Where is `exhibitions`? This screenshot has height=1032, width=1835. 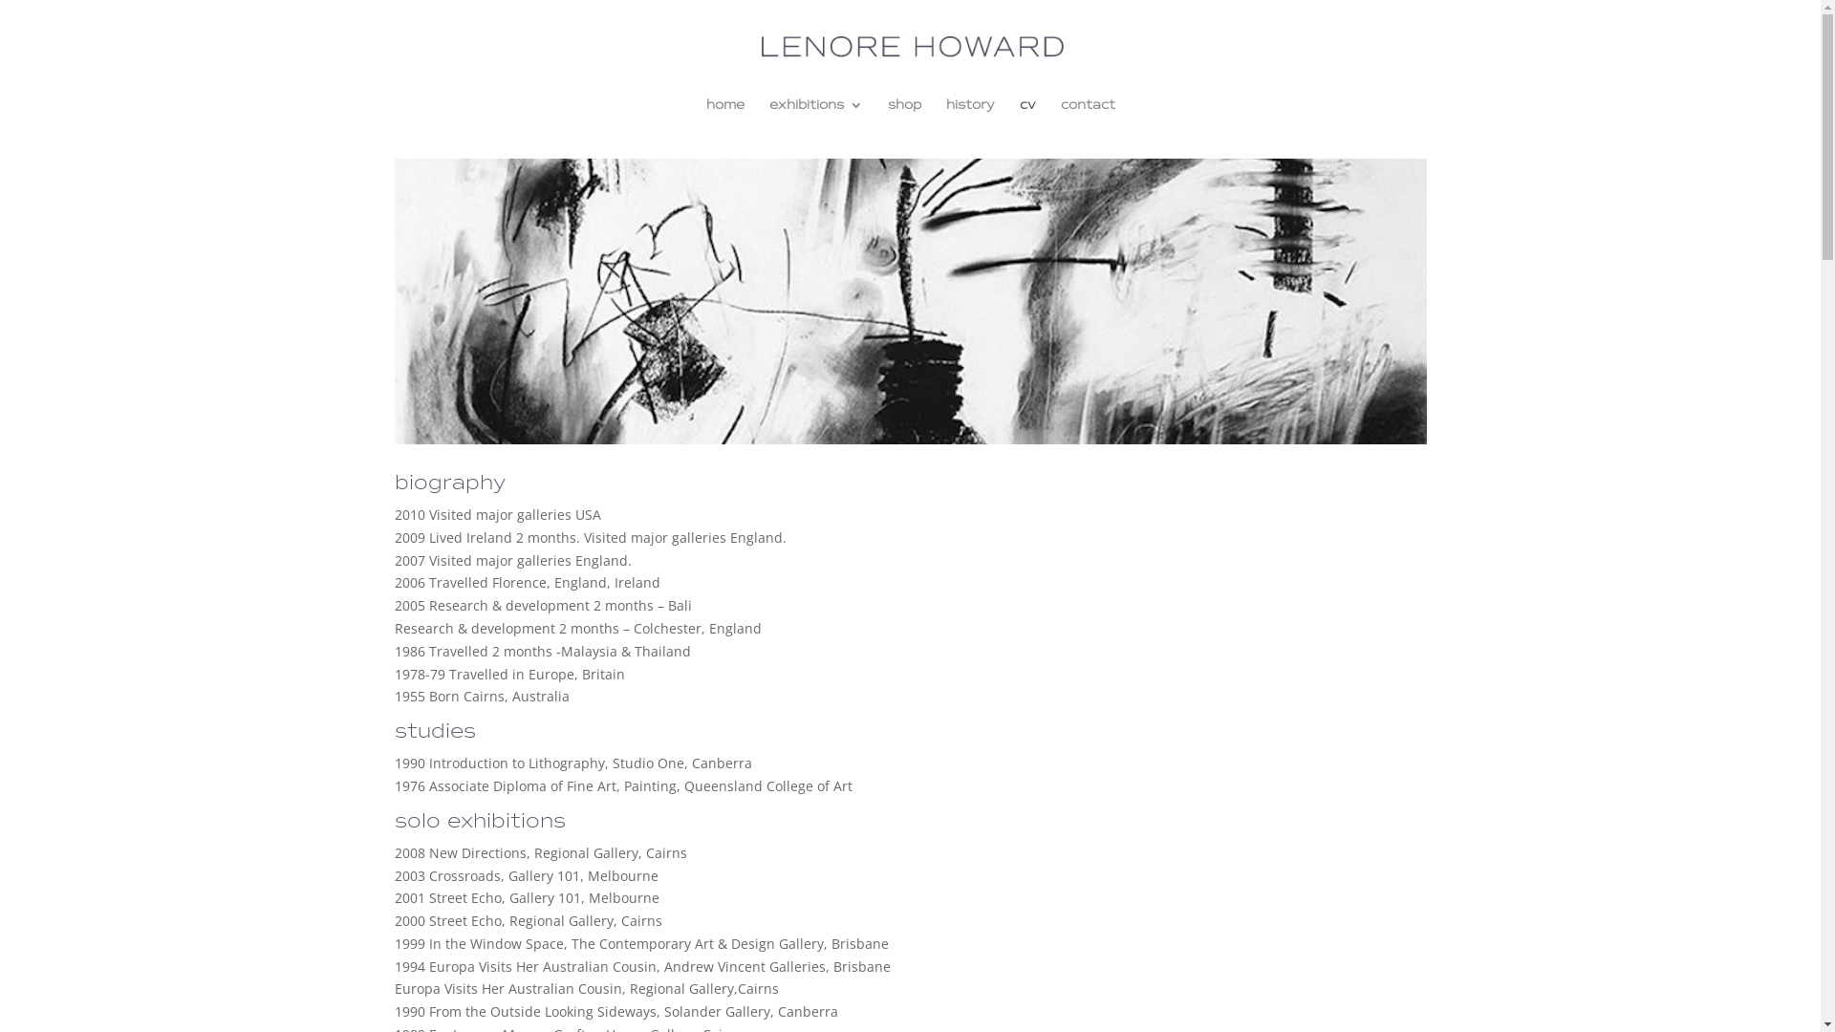 exhibitions is located at coordinates (815, 113).